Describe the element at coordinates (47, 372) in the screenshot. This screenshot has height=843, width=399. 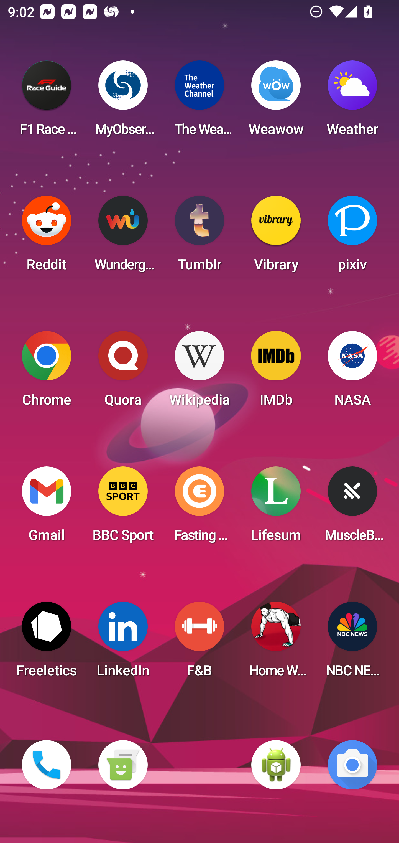
I see `Chrome` at that location.